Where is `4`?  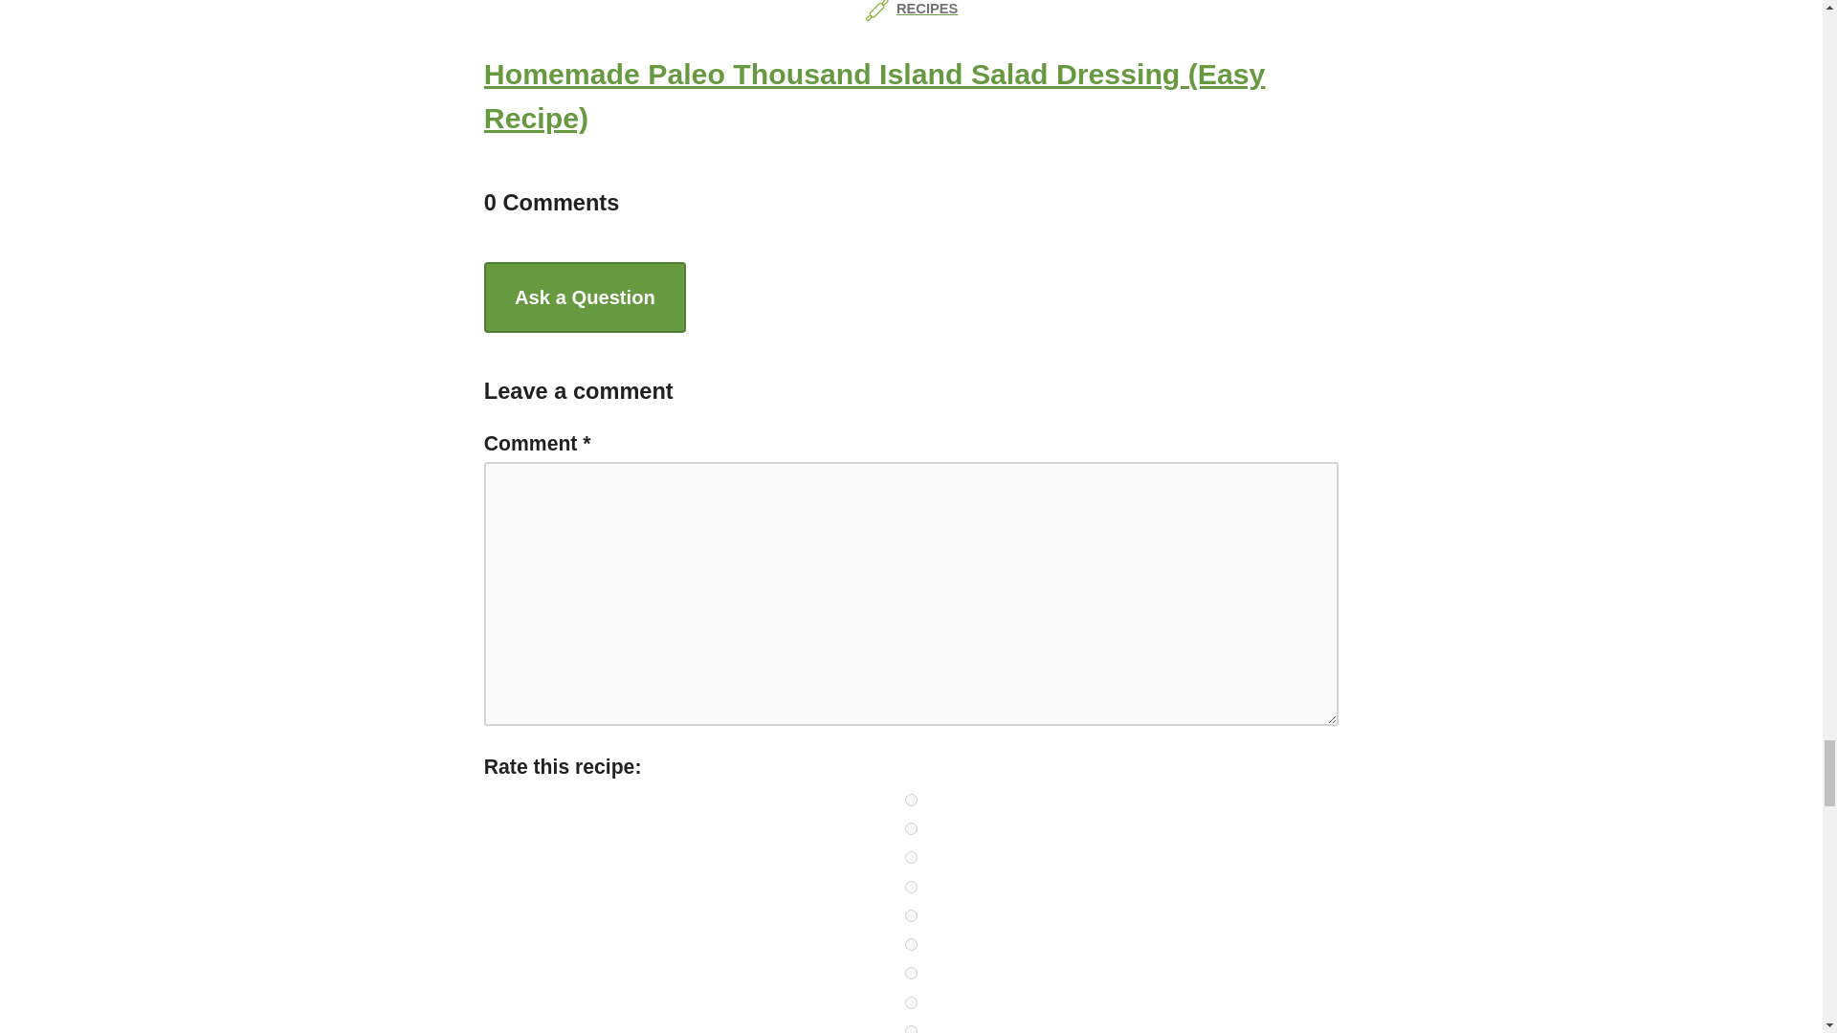 4 is located at coordinates (911, 1002).